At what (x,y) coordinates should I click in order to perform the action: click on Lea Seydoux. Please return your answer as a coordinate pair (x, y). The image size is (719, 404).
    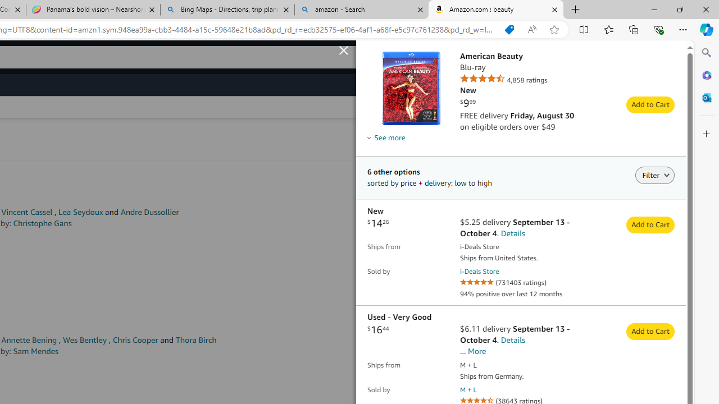
    Looking at the image, I should click on (81, 212).